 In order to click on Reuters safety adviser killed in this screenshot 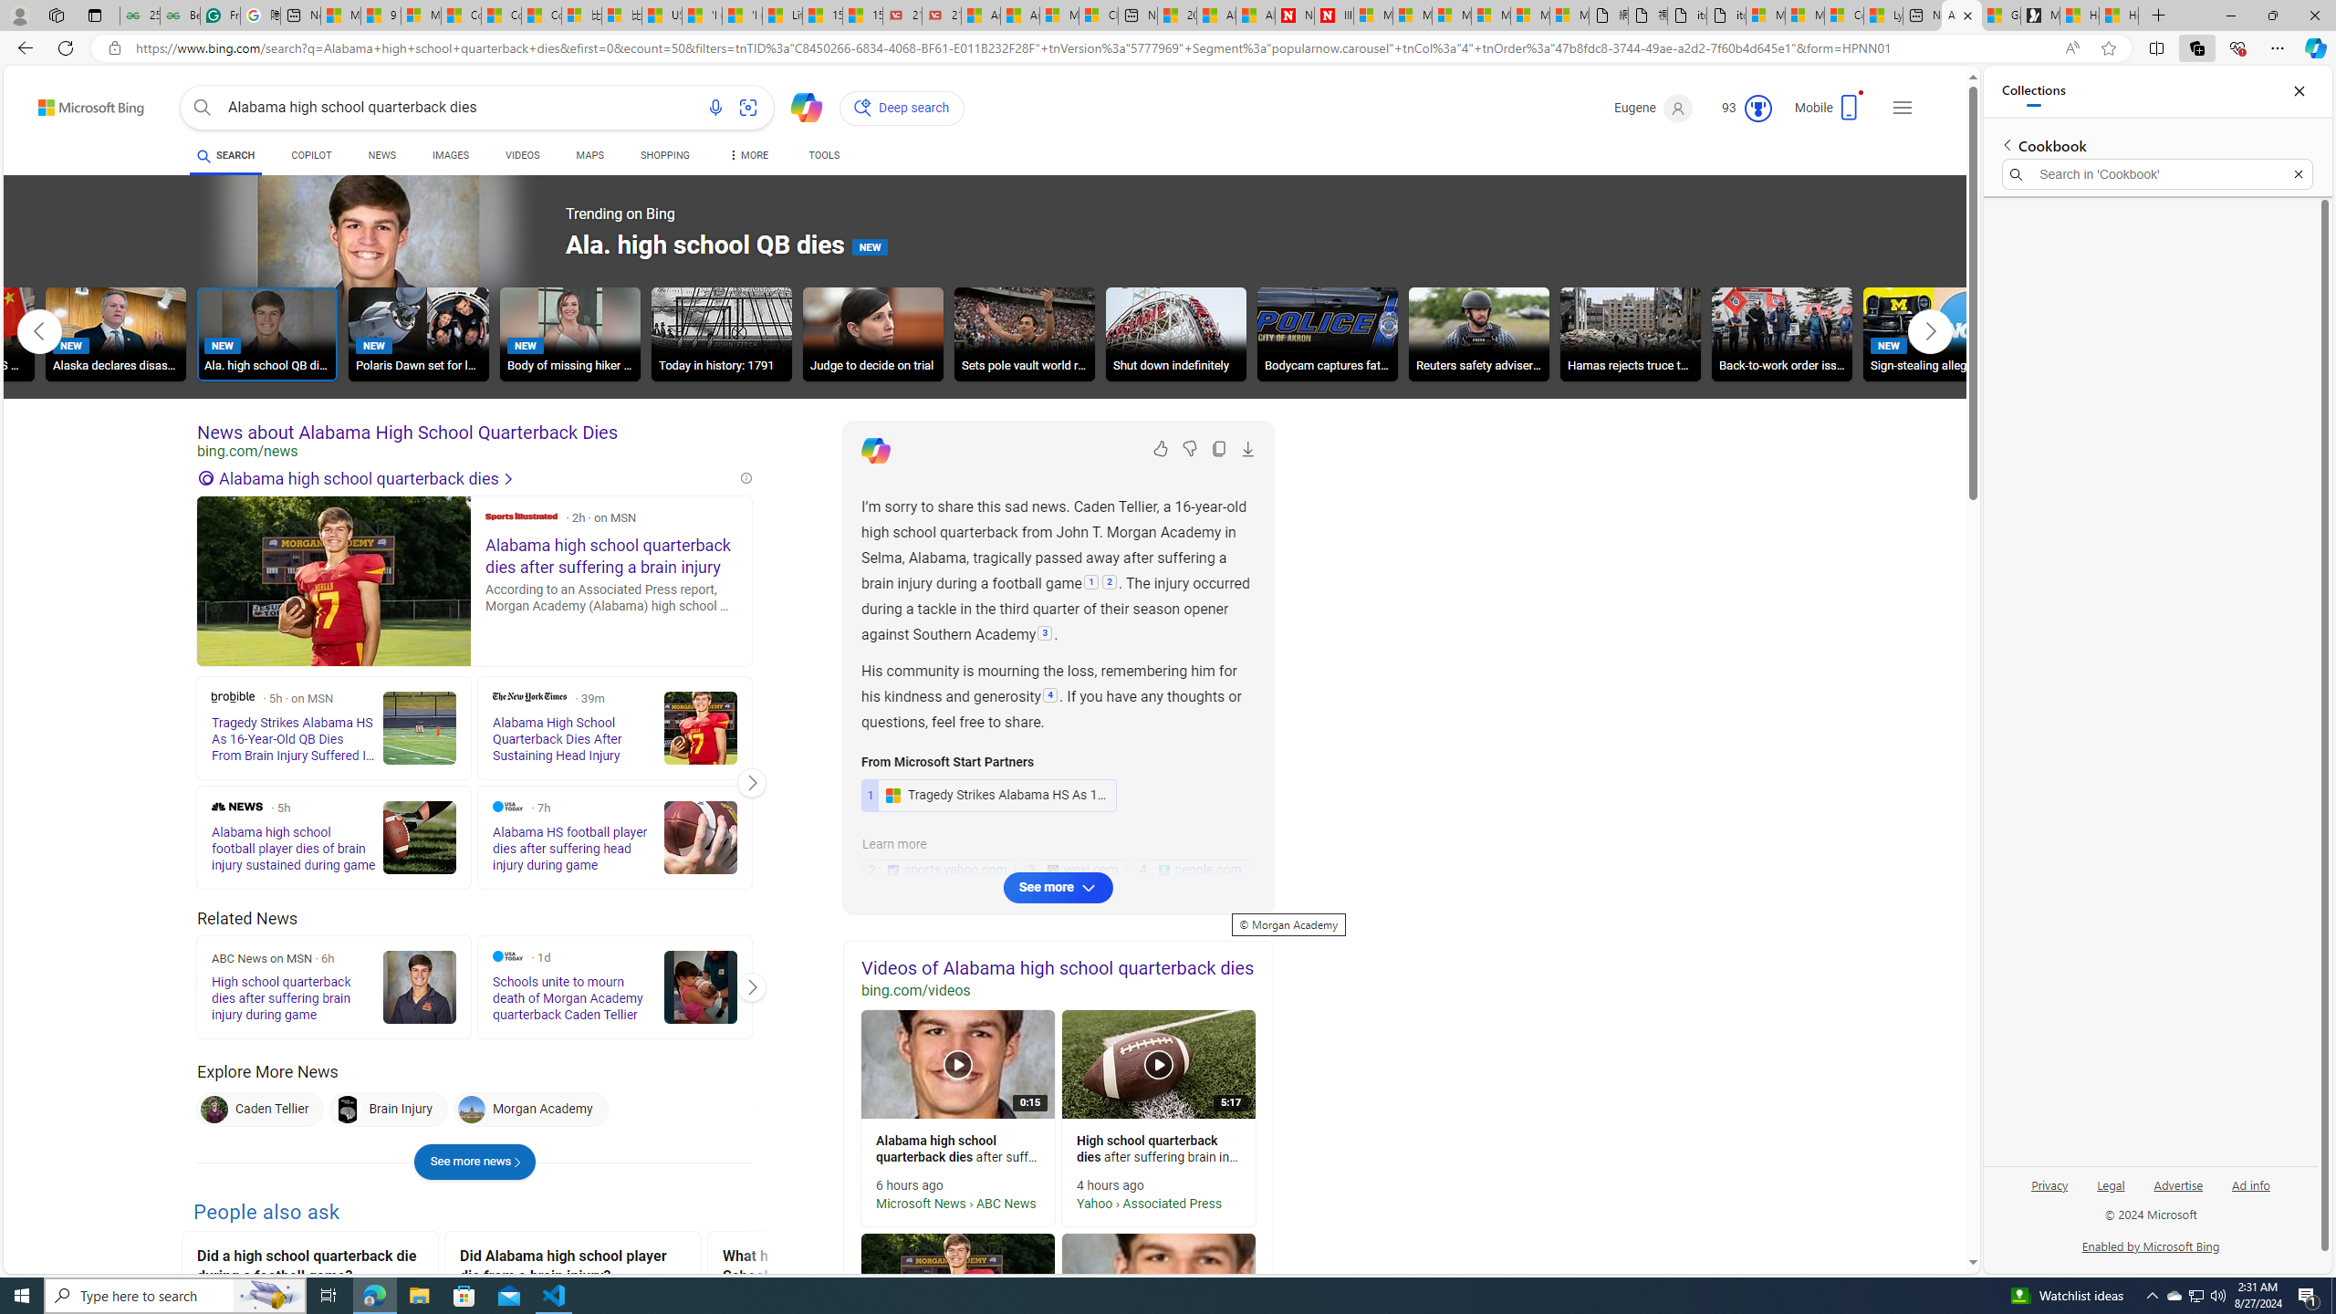, I will do `click(1478, 338)`.